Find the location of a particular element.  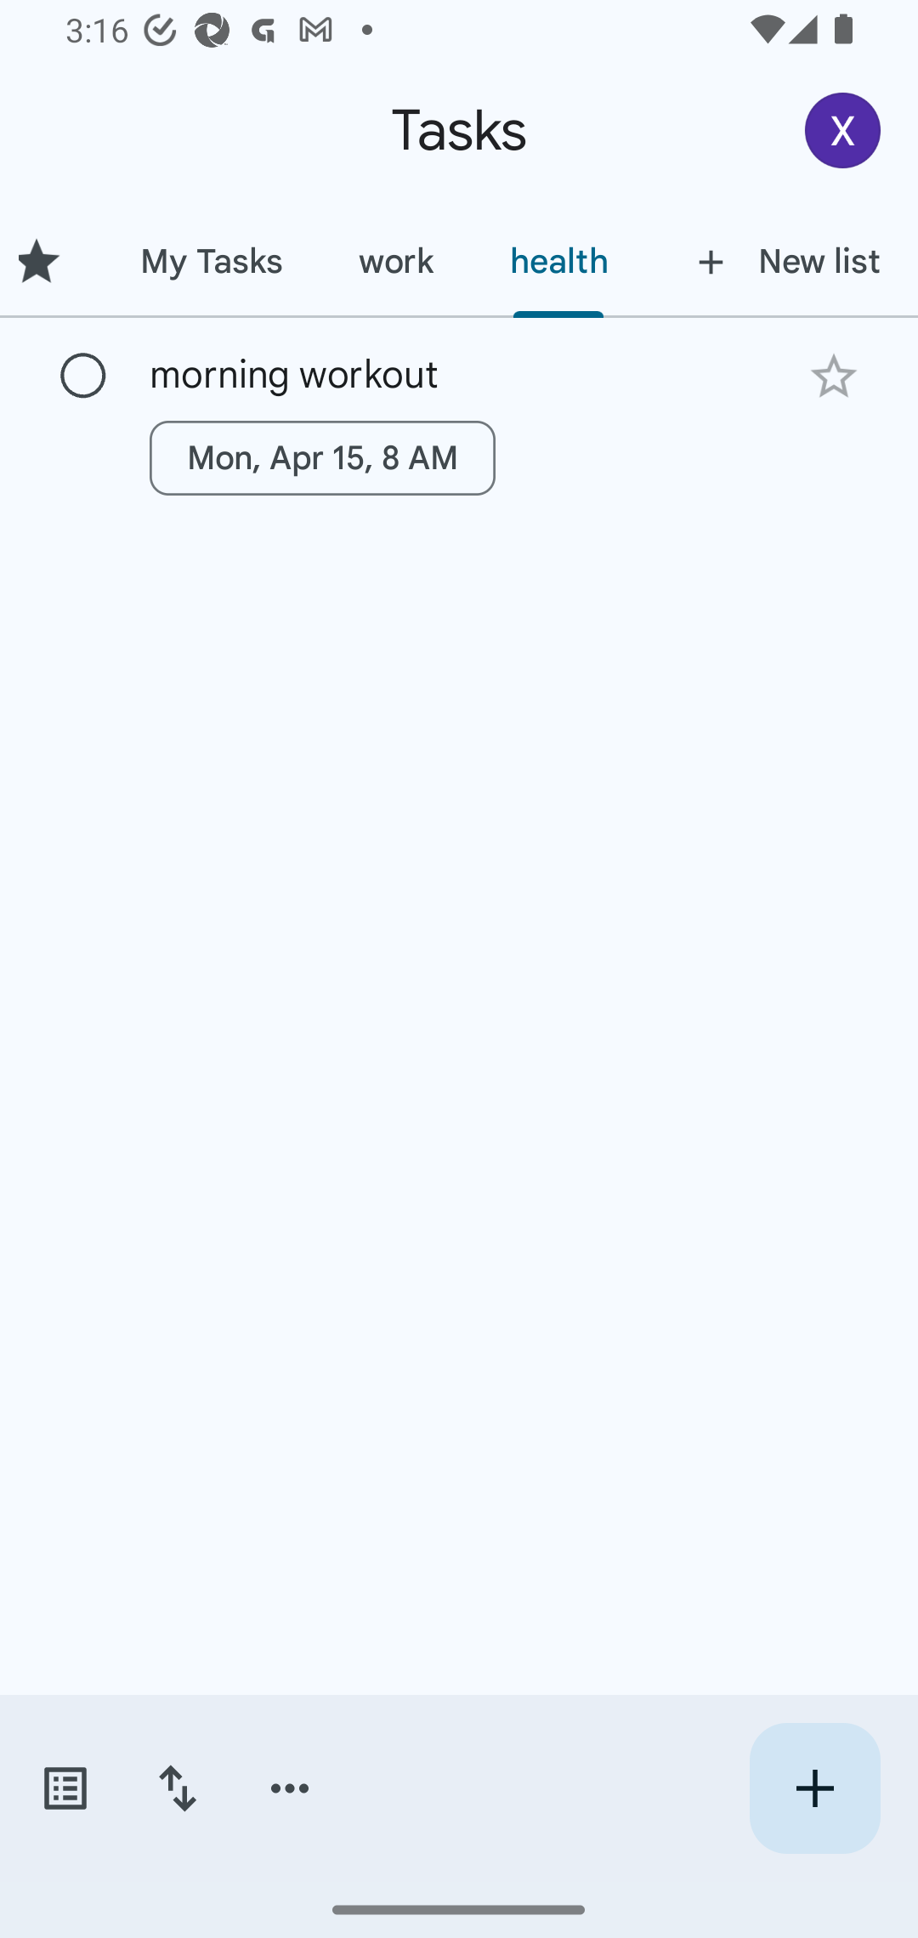

Add star is located at coordinates (833, 376).